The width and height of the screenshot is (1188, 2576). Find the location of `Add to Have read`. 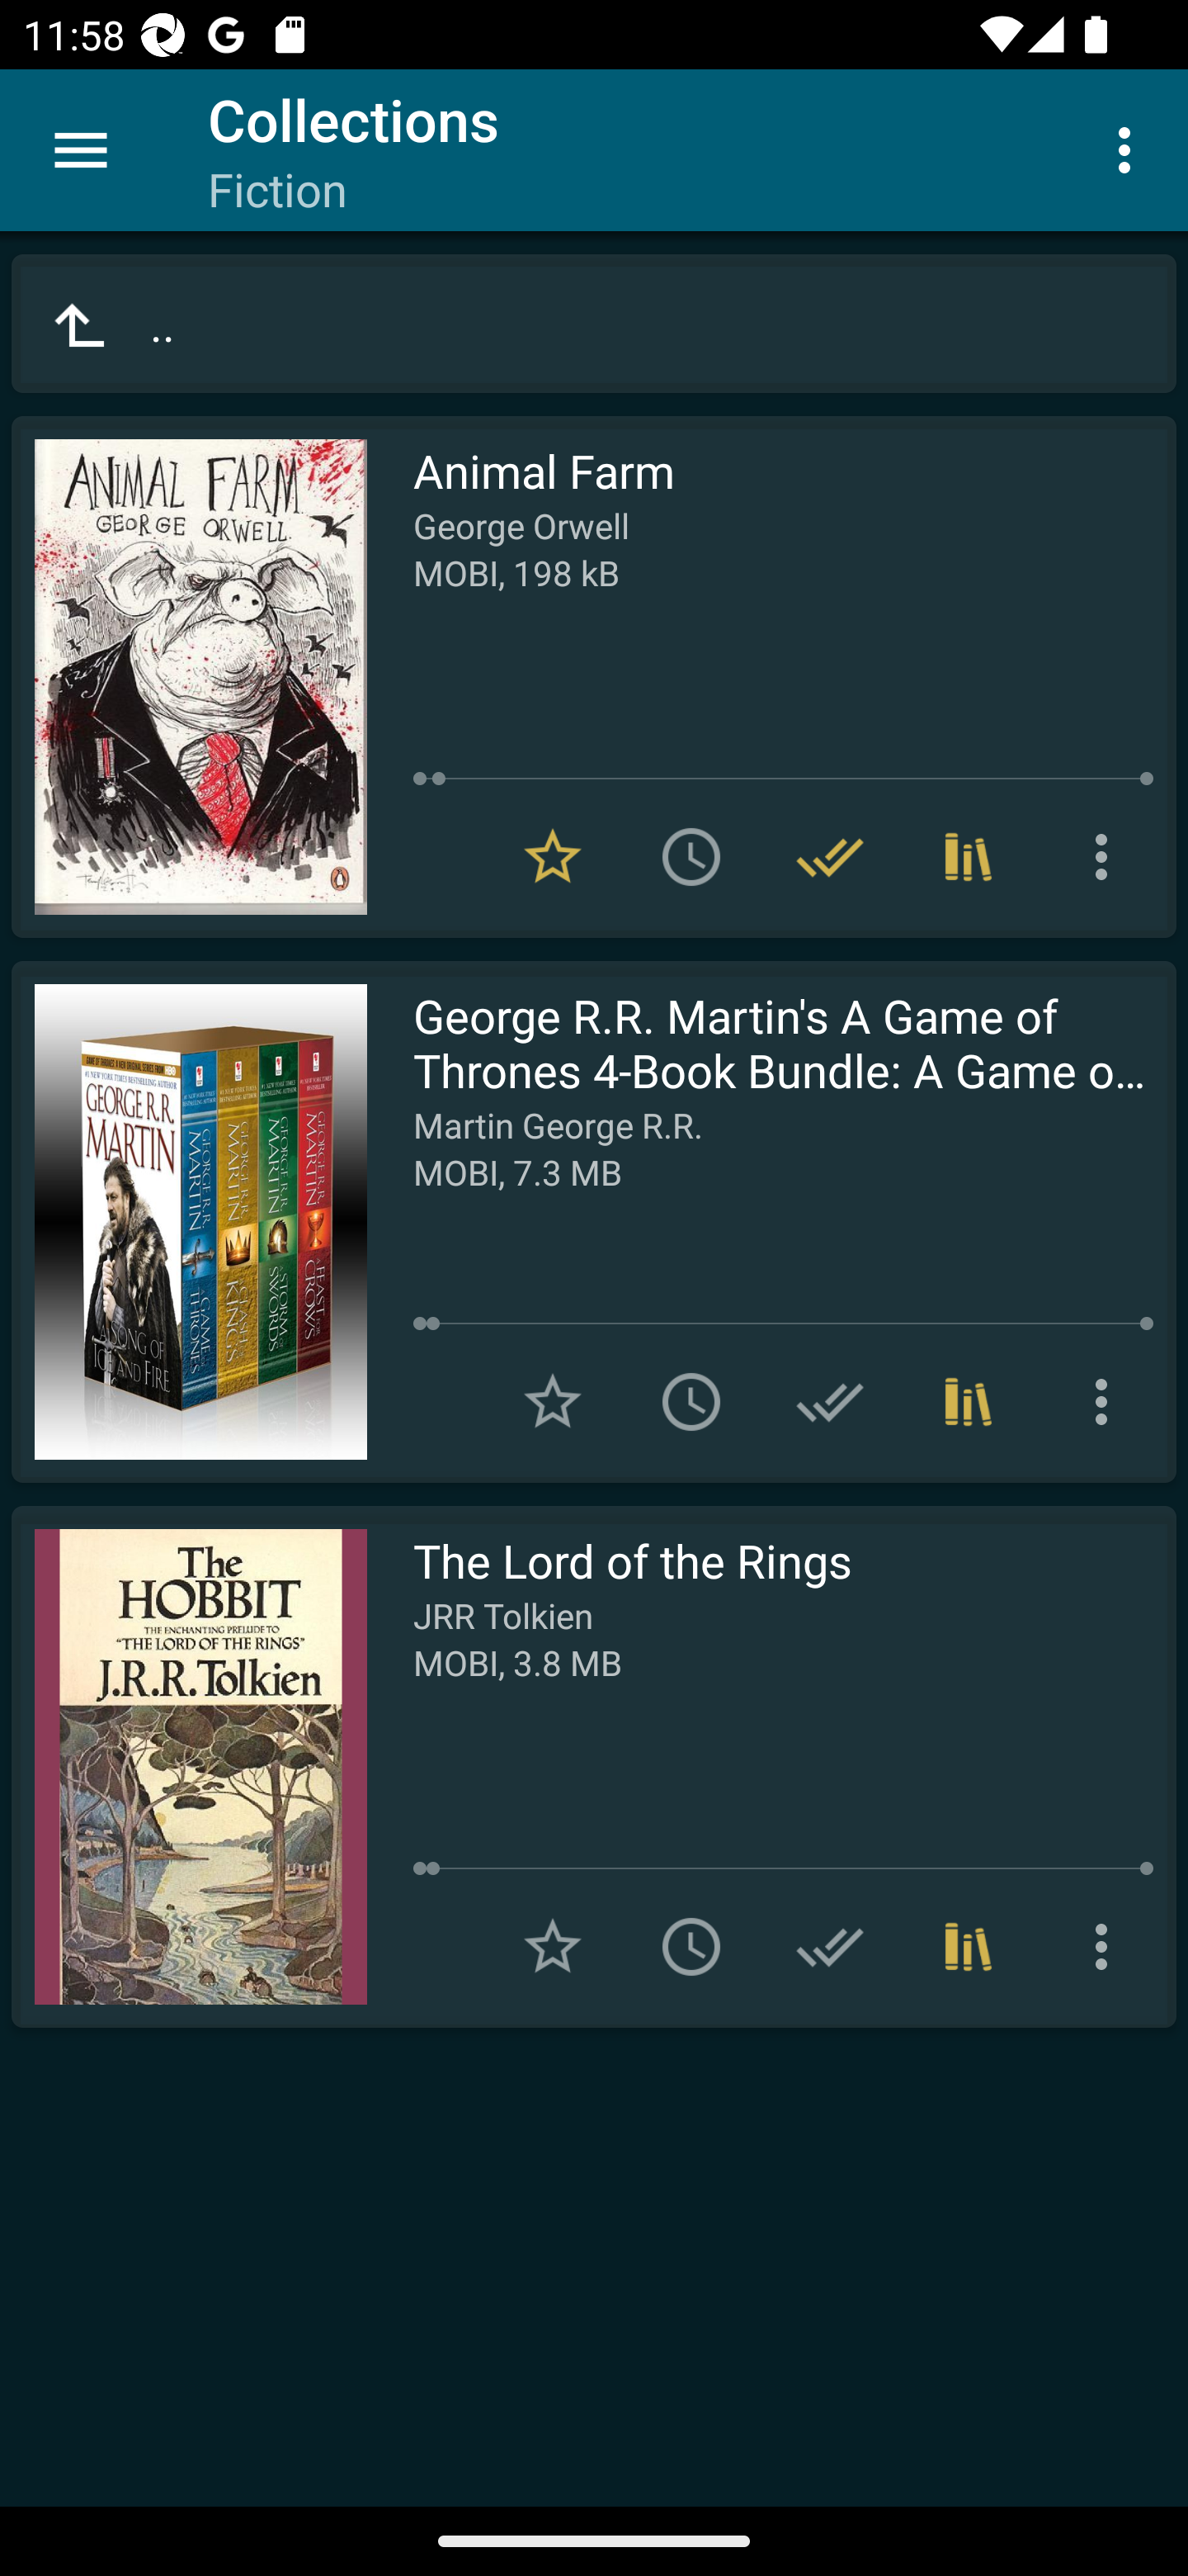

Add to Have read is located at coordinates (830, 1401).